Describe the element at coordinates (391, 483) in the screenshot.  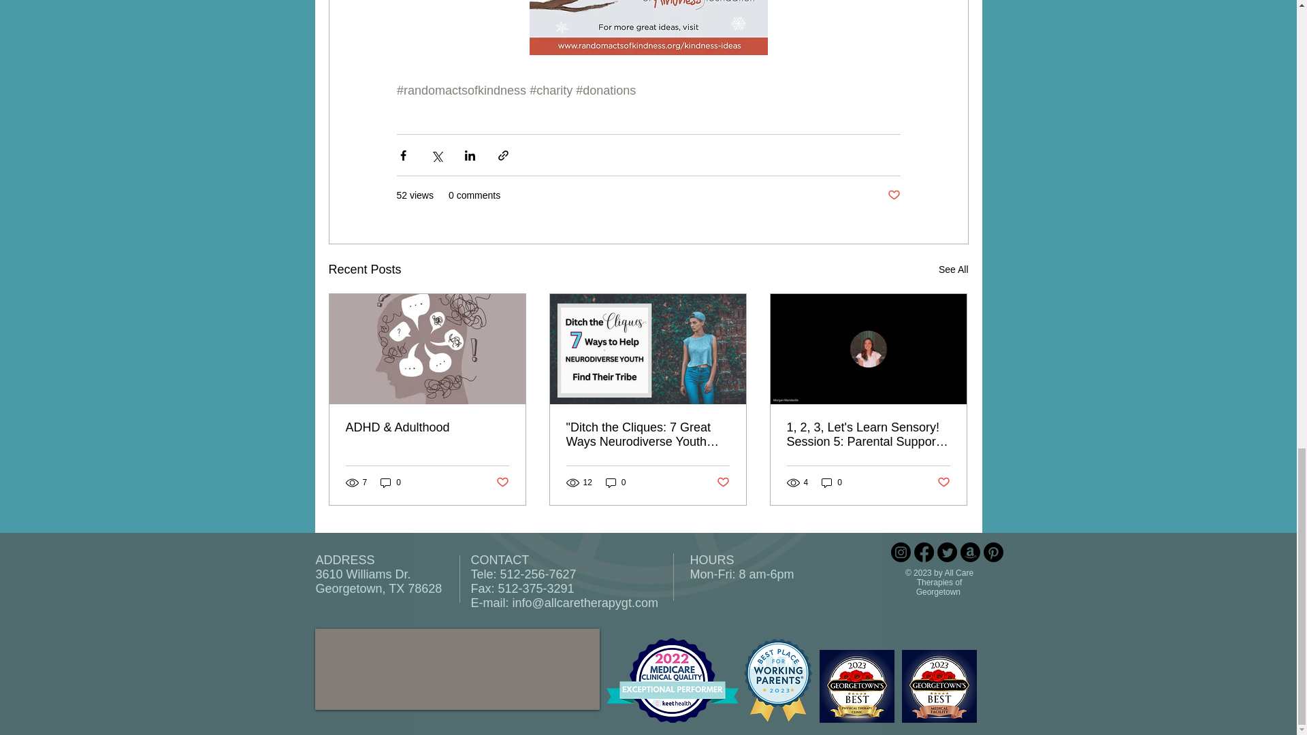
I see `0` at that location.